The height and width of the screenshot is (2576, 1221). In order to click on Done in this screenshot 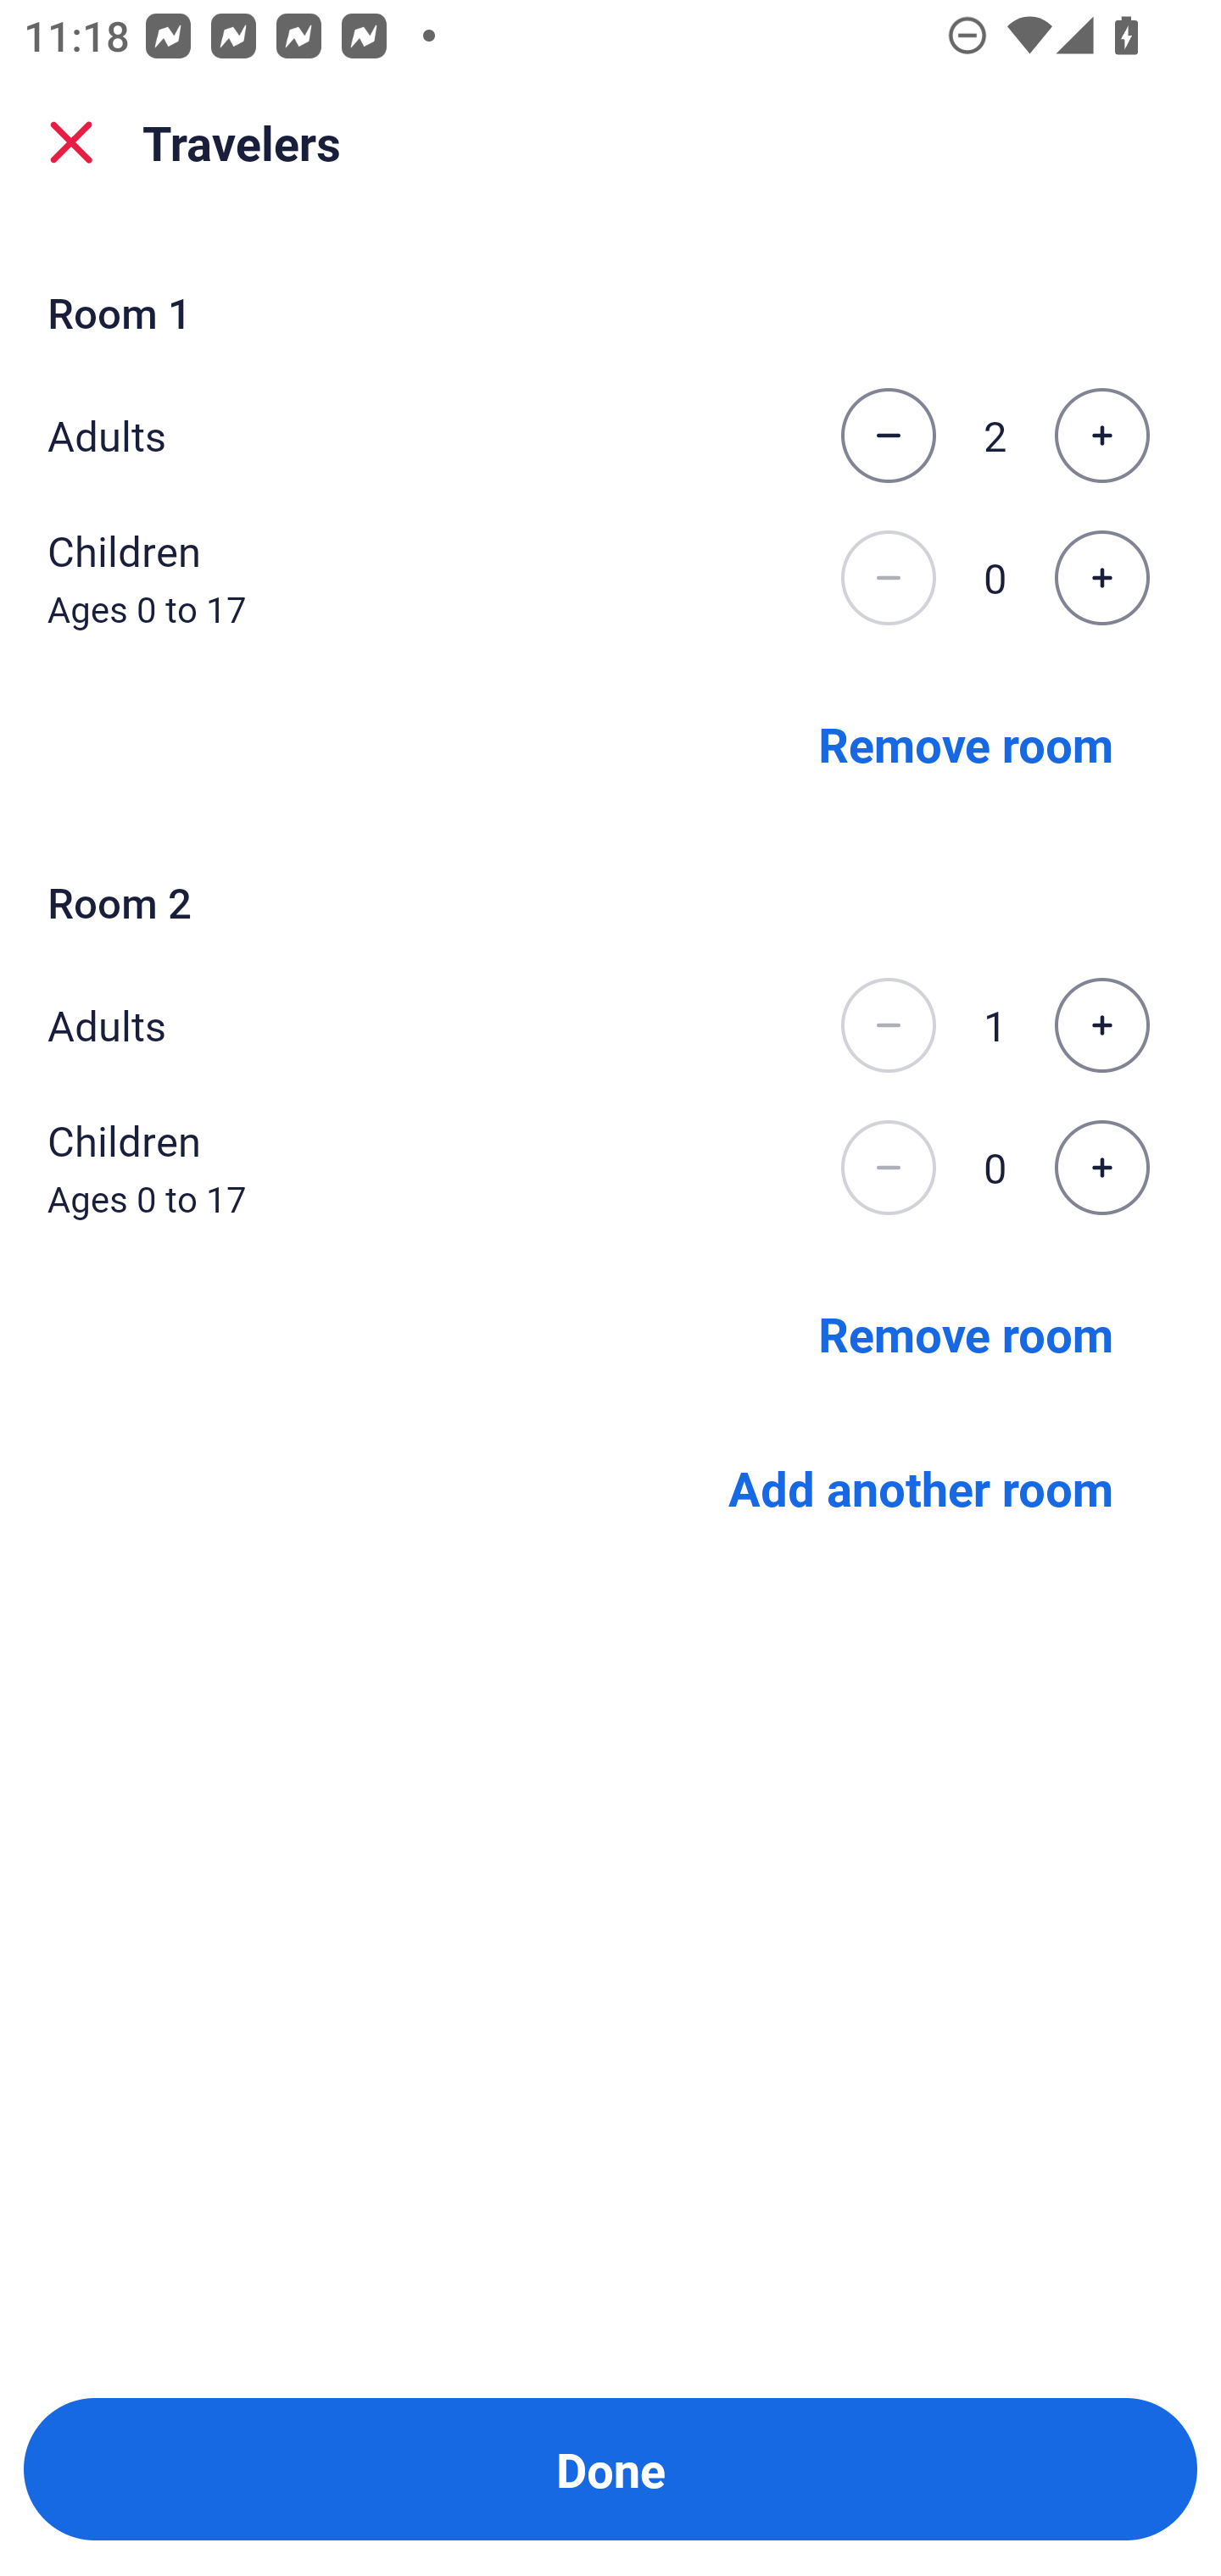, I will do `click(610, 2469)`.